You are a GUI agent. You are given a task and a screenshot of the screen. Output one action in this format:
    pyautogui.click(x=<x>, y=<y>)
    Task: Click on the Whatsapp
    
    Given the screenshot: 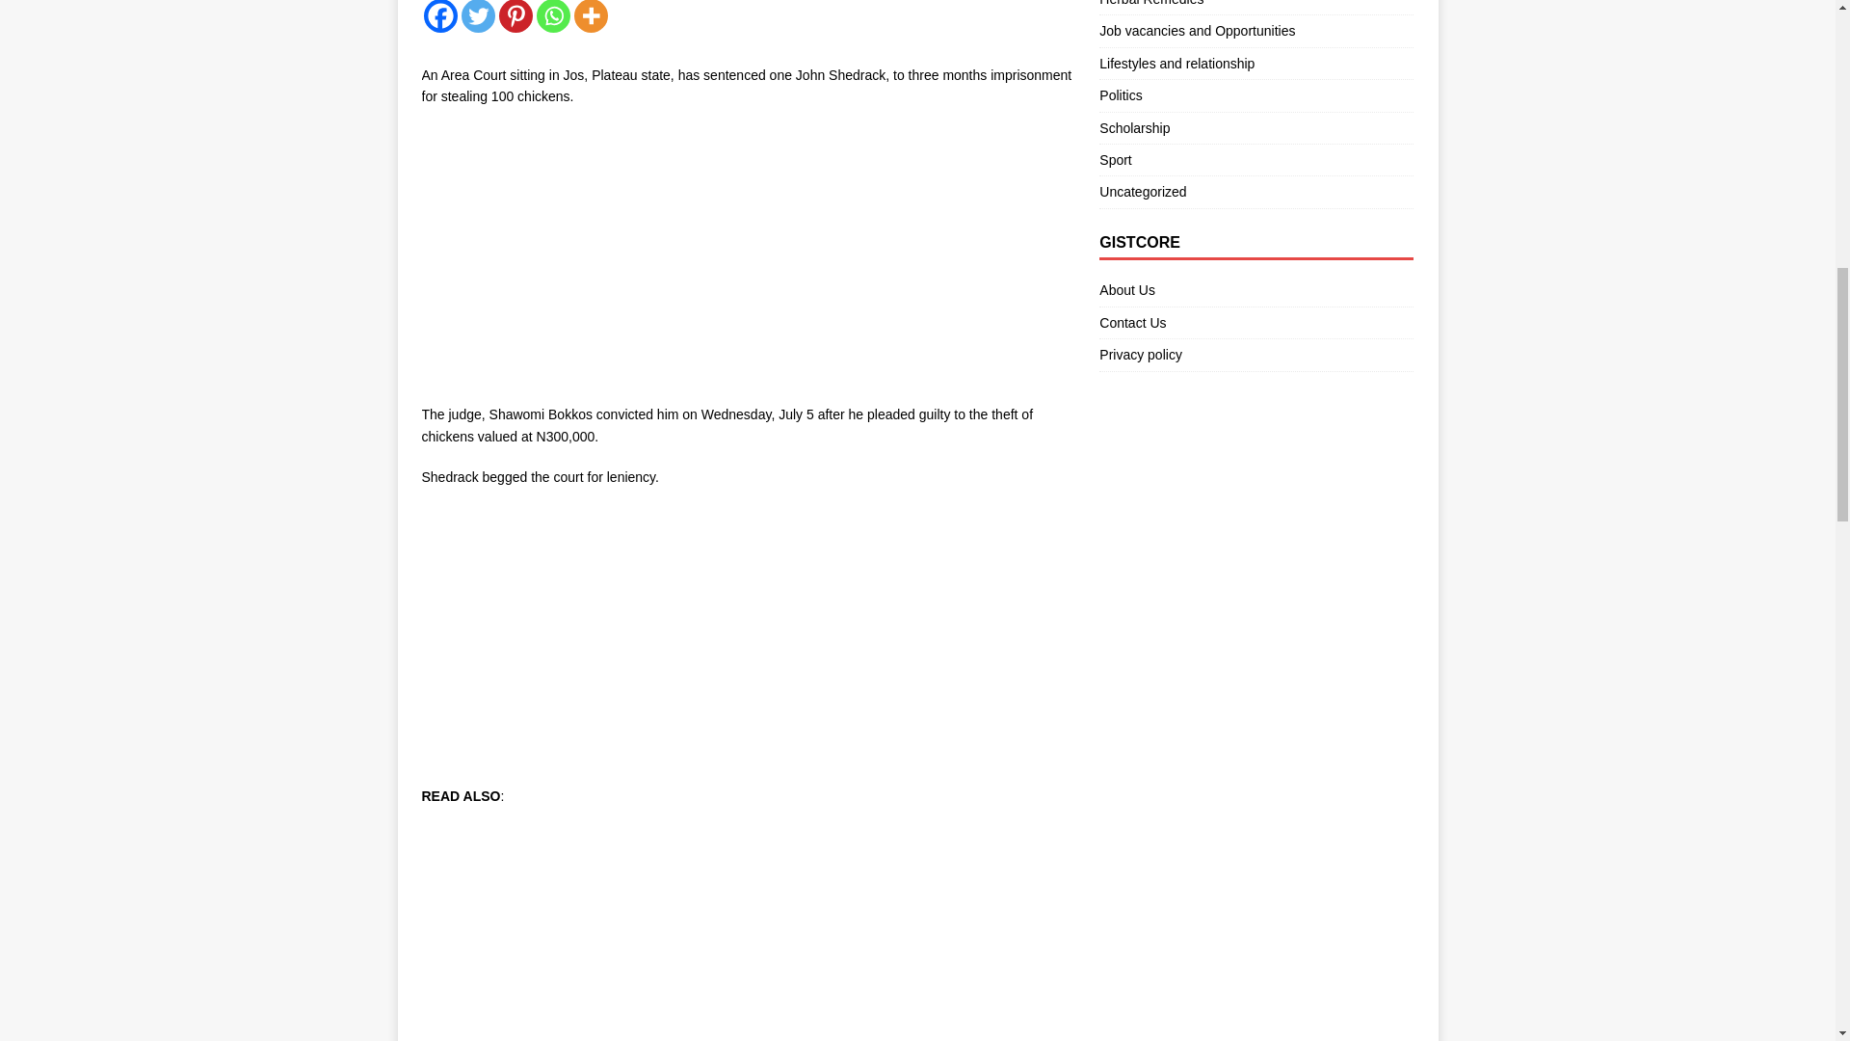 What is the action you would take?
    pyautogui.click(x=553, y=15)
    